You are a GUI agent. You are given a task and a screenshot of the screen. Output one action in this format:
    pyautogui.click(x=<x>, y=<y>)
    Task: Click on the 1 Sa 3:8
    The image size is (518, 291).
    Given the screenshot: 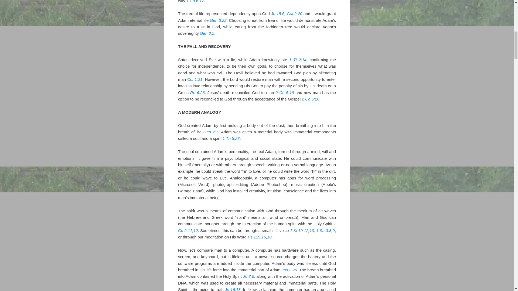 What is the action you would take?
    pyautogui.click(x=324, y=230)
    